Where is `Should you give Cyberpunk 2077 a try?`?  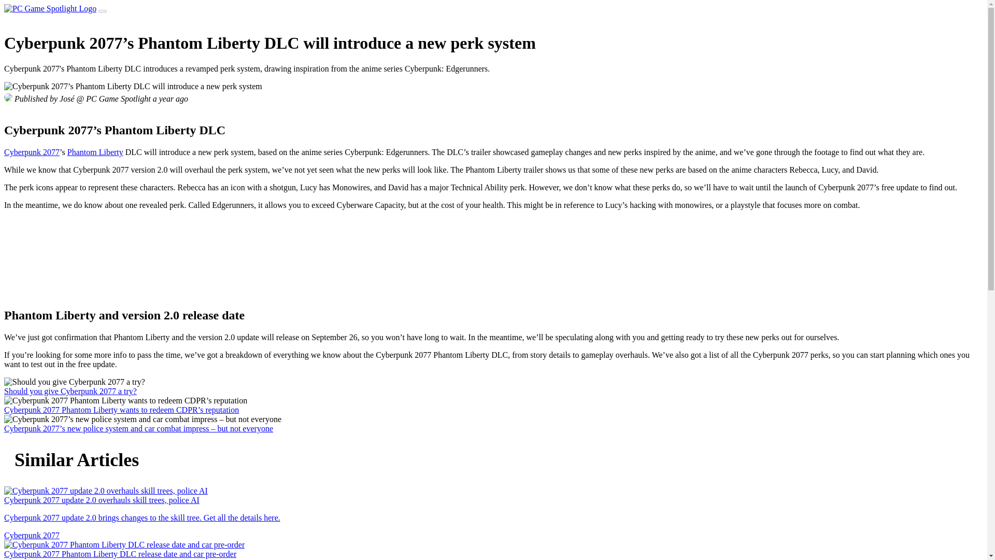
Should you give Cyberpunk 2077 a try? is located at coordinates (70, 391).